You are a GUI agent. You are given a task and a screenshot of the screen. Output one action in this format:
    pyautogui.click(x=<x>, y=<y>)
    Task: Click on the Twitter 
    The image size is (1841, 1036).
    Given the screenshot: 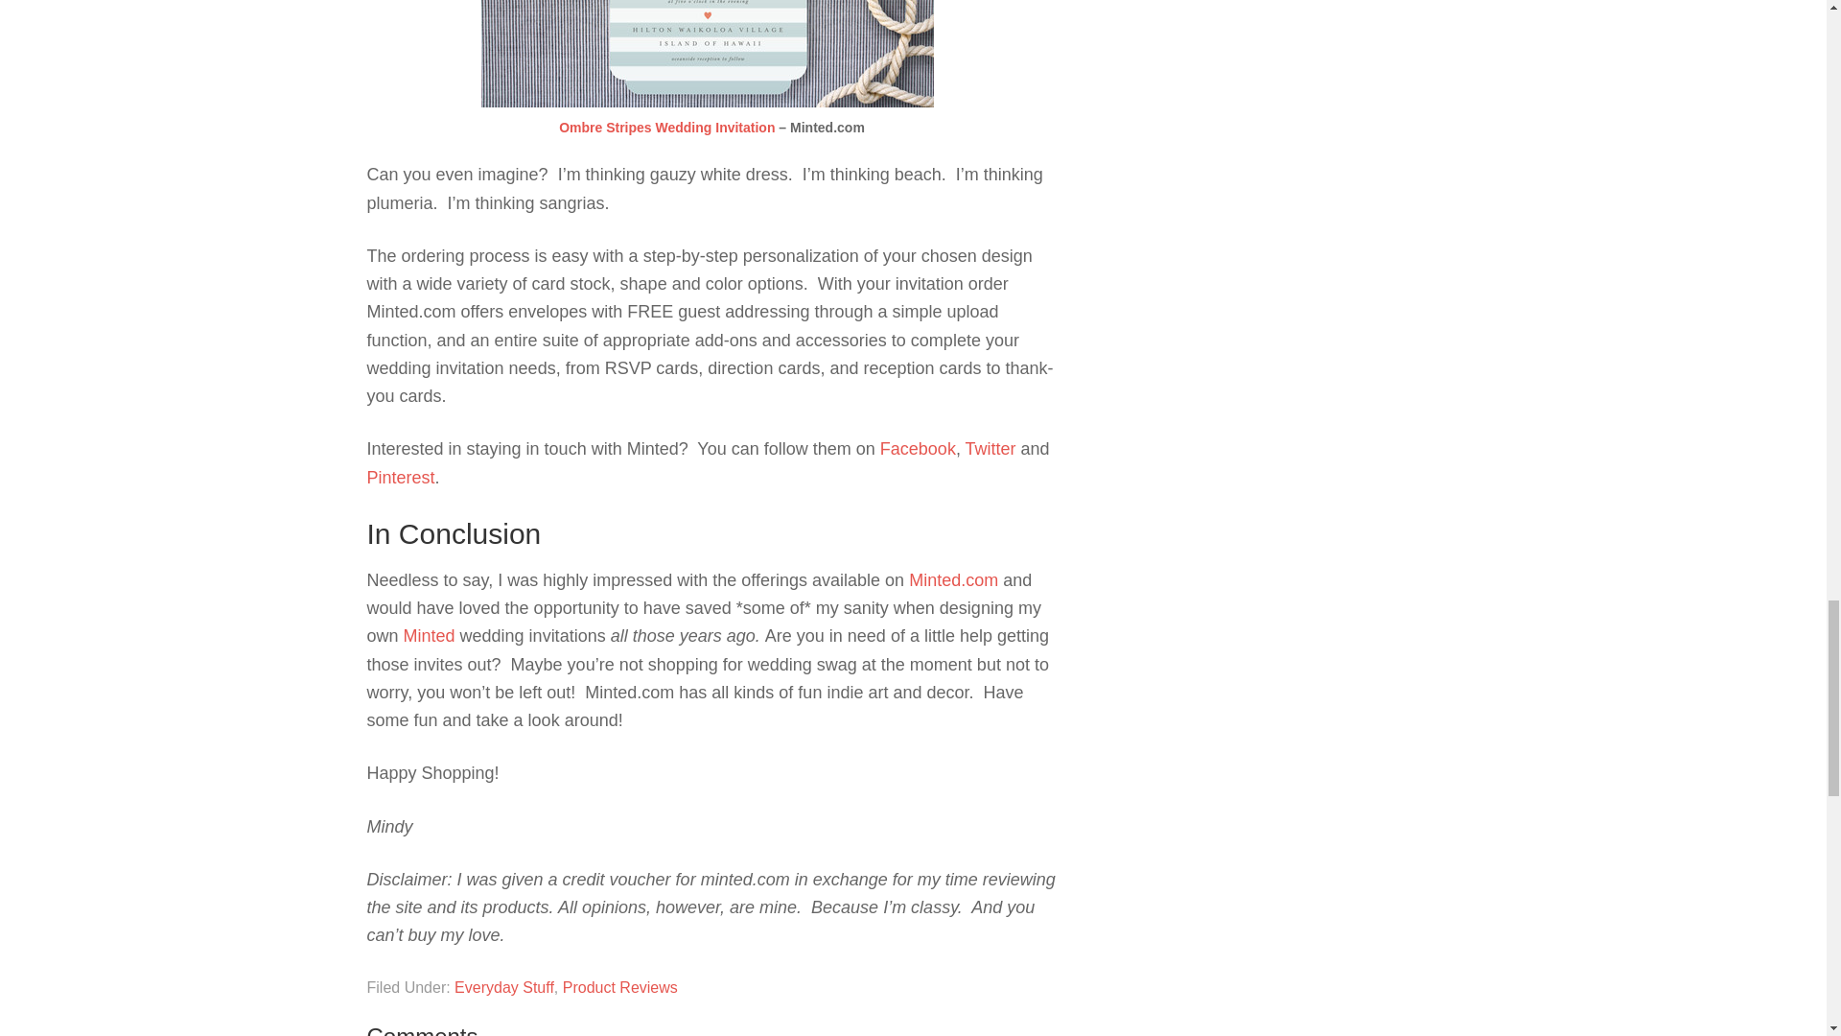 What is the action you would take?
    pyautogui.click(x=993, y=449)
    